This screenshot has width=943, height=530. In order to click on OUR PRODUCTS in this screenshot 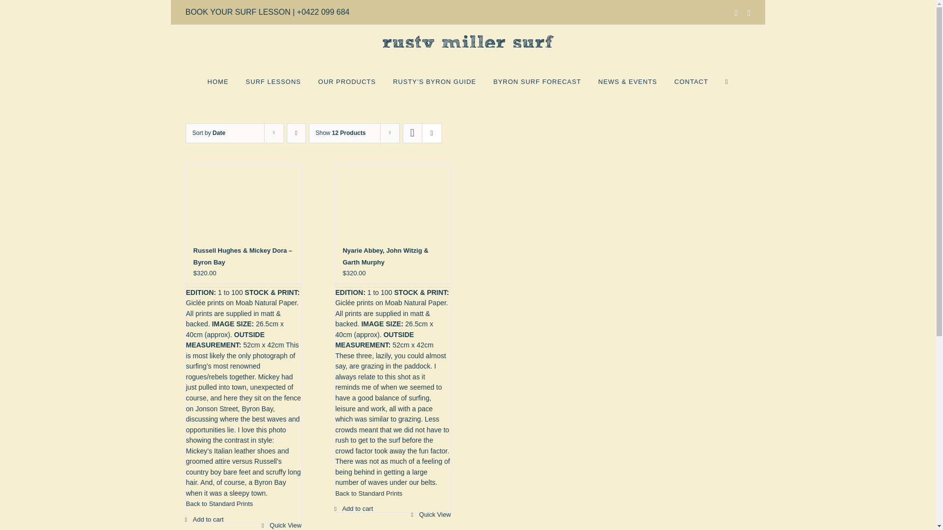, I will do `click(347, 81)`.